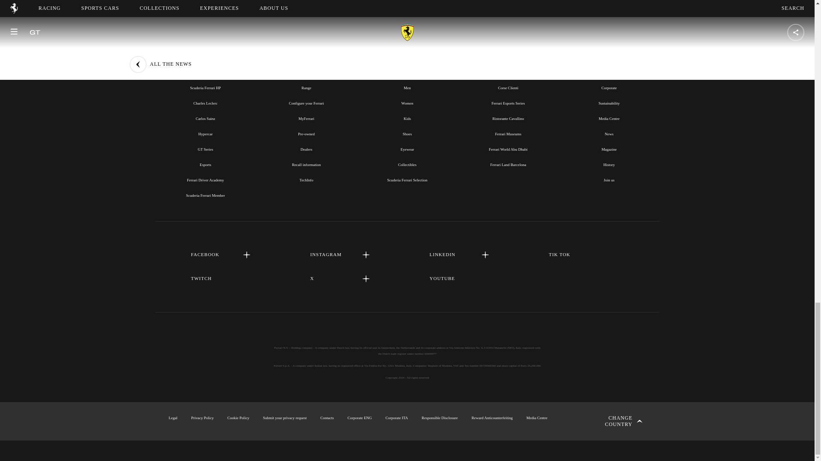  Describe the element at coordinates (306, 149) in the screenshot. I see `Dealers` at that location.